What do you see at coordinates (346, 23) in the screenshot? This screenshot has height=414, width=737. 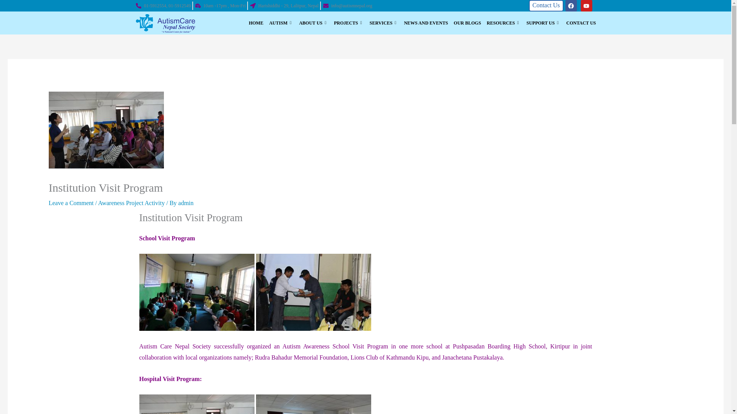 I see `PROJECTS` at bounding box center [346, 23].